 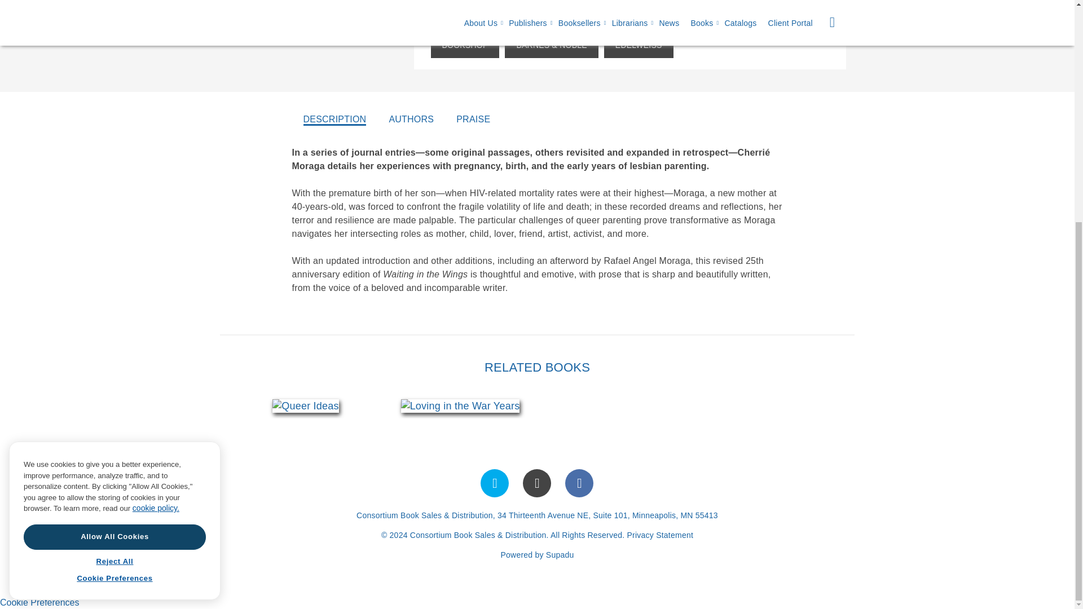 What do you see at coordinates (537, 483) in the screenshot?
I see `Follow us on Instagram` at bounding box center [537, 483].